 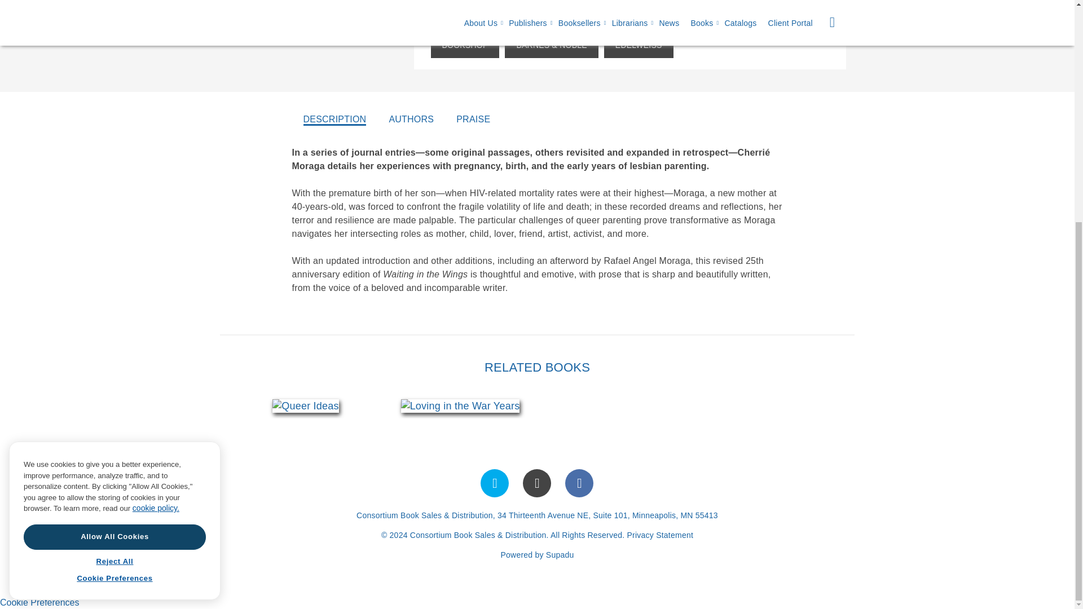 What do you see at coordinates (537, 483) in the screenshot?
I see `Follow us on Instagram` at bounding box center [537, 483].